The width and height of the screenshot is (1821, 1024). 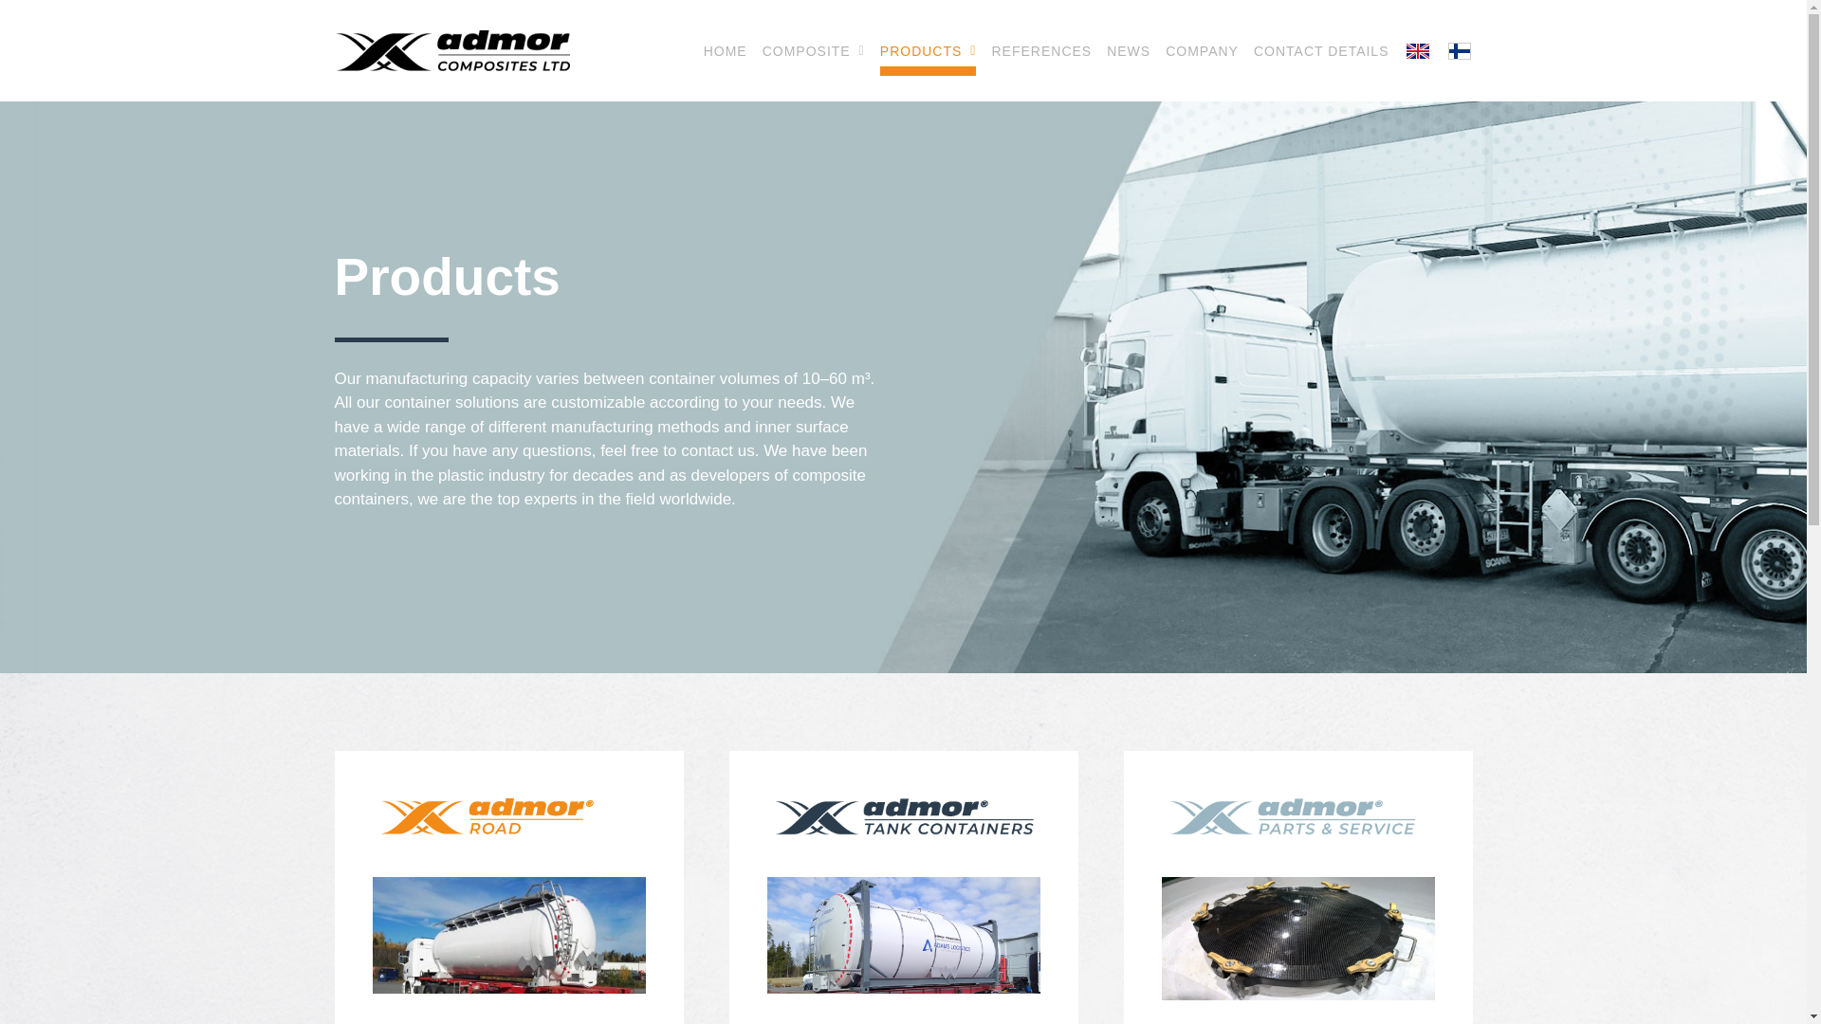 I want to click on CONTACT DETAILS, so click(x=1321, y=50).